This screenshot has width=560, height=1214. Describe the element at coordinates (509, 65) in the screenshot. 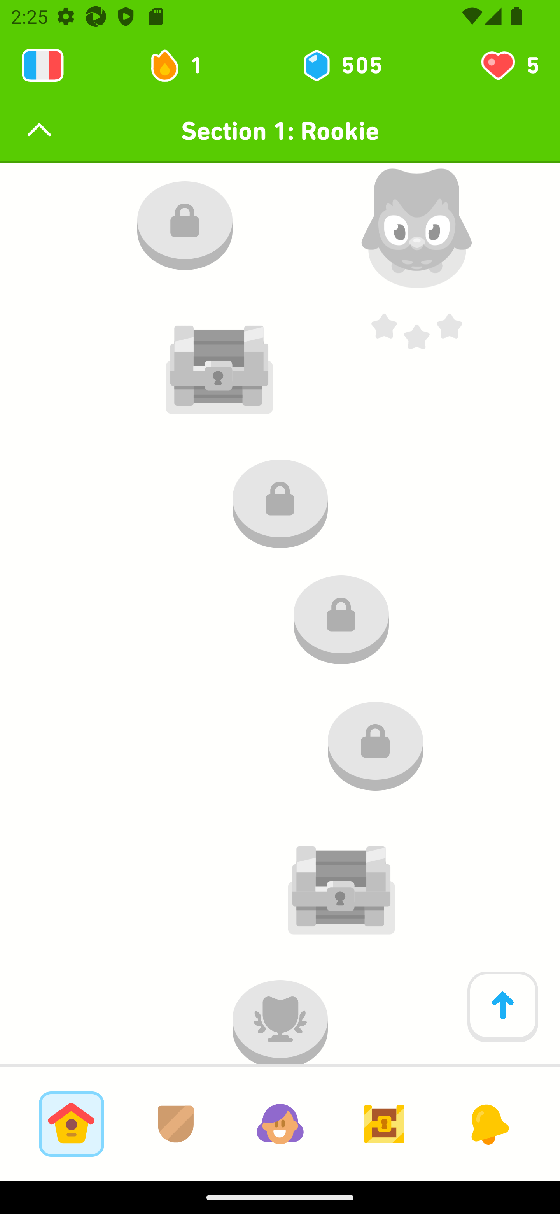

I see `You have 5 hearts left 5` at that location.